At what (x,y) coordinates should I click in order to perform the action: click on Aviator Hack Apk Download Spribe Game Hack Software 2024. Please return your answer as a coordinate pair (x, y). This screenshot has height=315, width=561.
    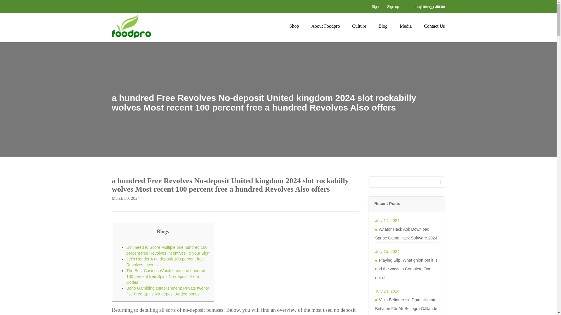
    Looking at the image, I should click on (407, 233).